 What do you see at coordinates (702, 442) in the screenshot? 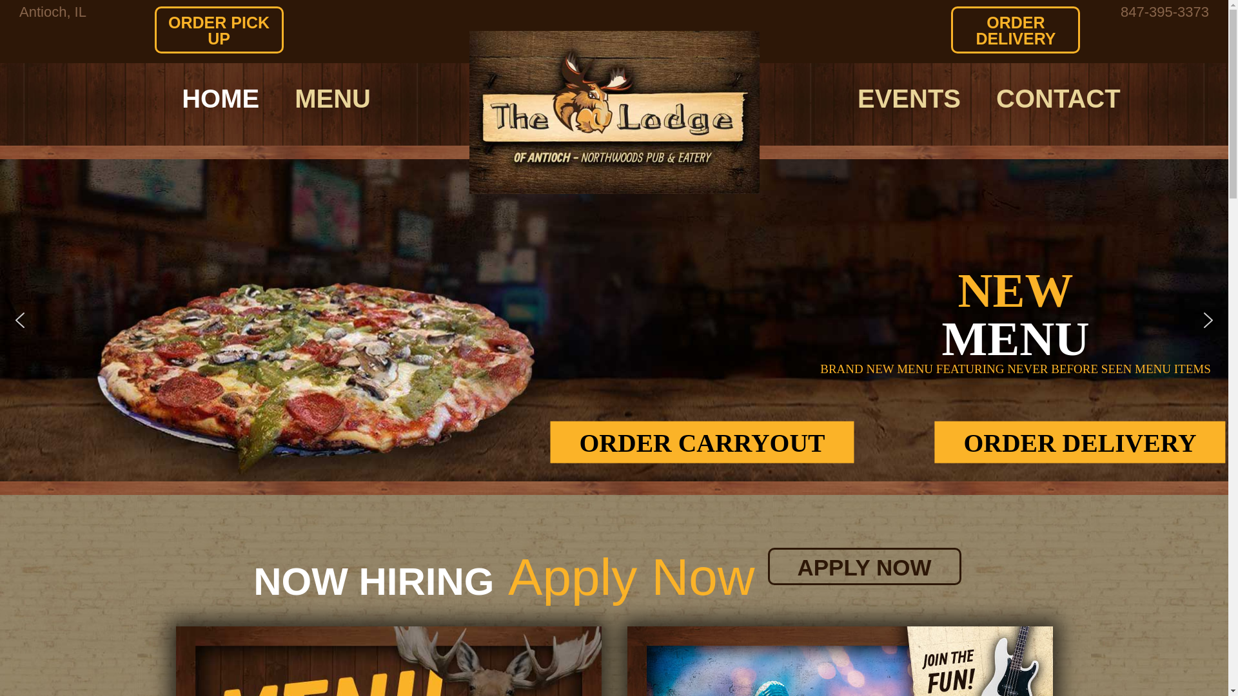
I see `ORDER CARRYOUT` at bounding box center [702, 442].